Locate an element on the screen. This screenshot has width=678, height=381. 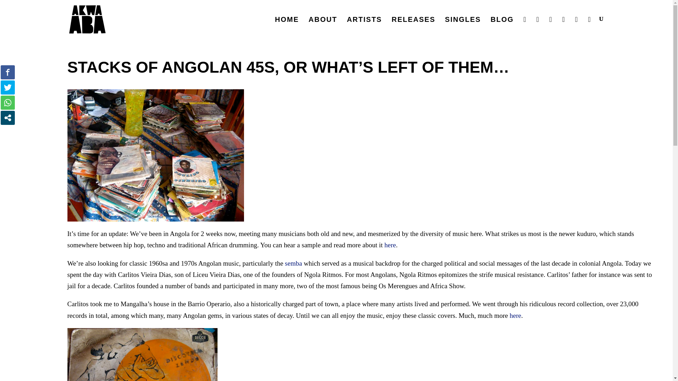
Share on Facebook is located at coordinates (8, 72).